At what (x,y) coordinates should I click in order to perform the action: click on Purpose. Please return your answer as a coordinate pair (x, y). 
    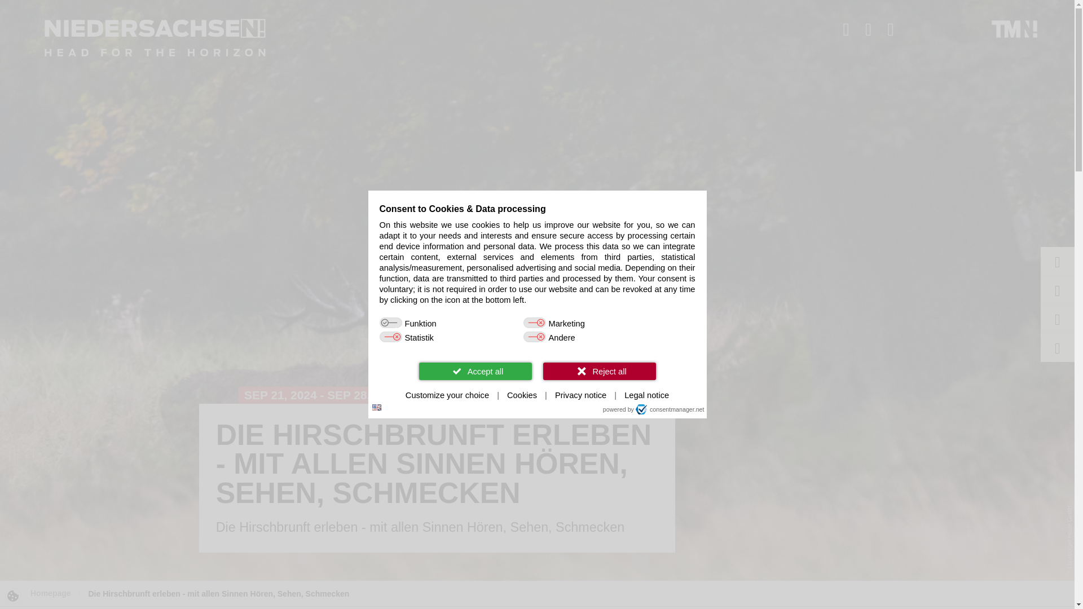
    Looking at the image, I should click on (537, 330).